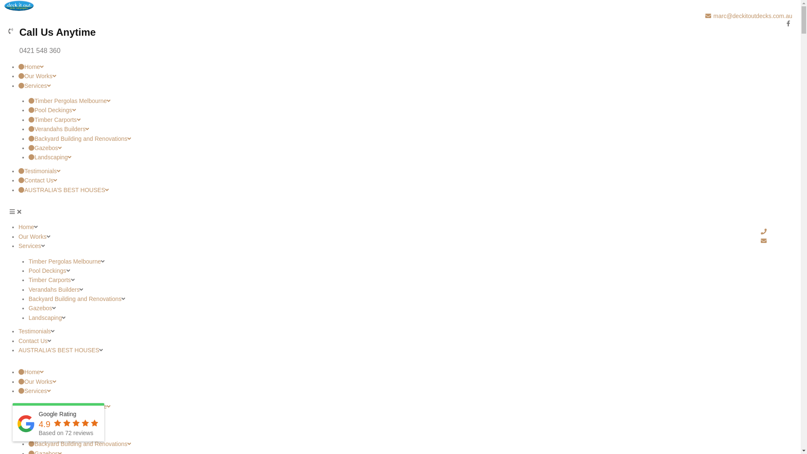  Describe the element at coordinates (26, 227) in the screenshot. I see `Home` at that location.